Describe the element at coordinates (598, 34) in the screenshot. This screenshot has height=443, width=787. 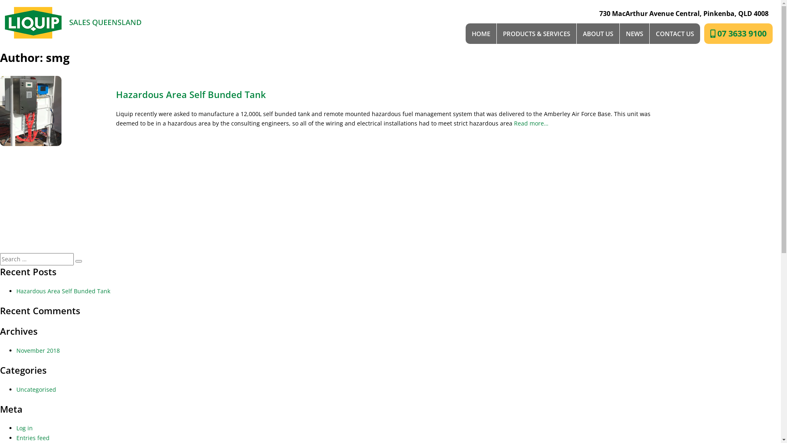
I see `ABOUT US` at that location.